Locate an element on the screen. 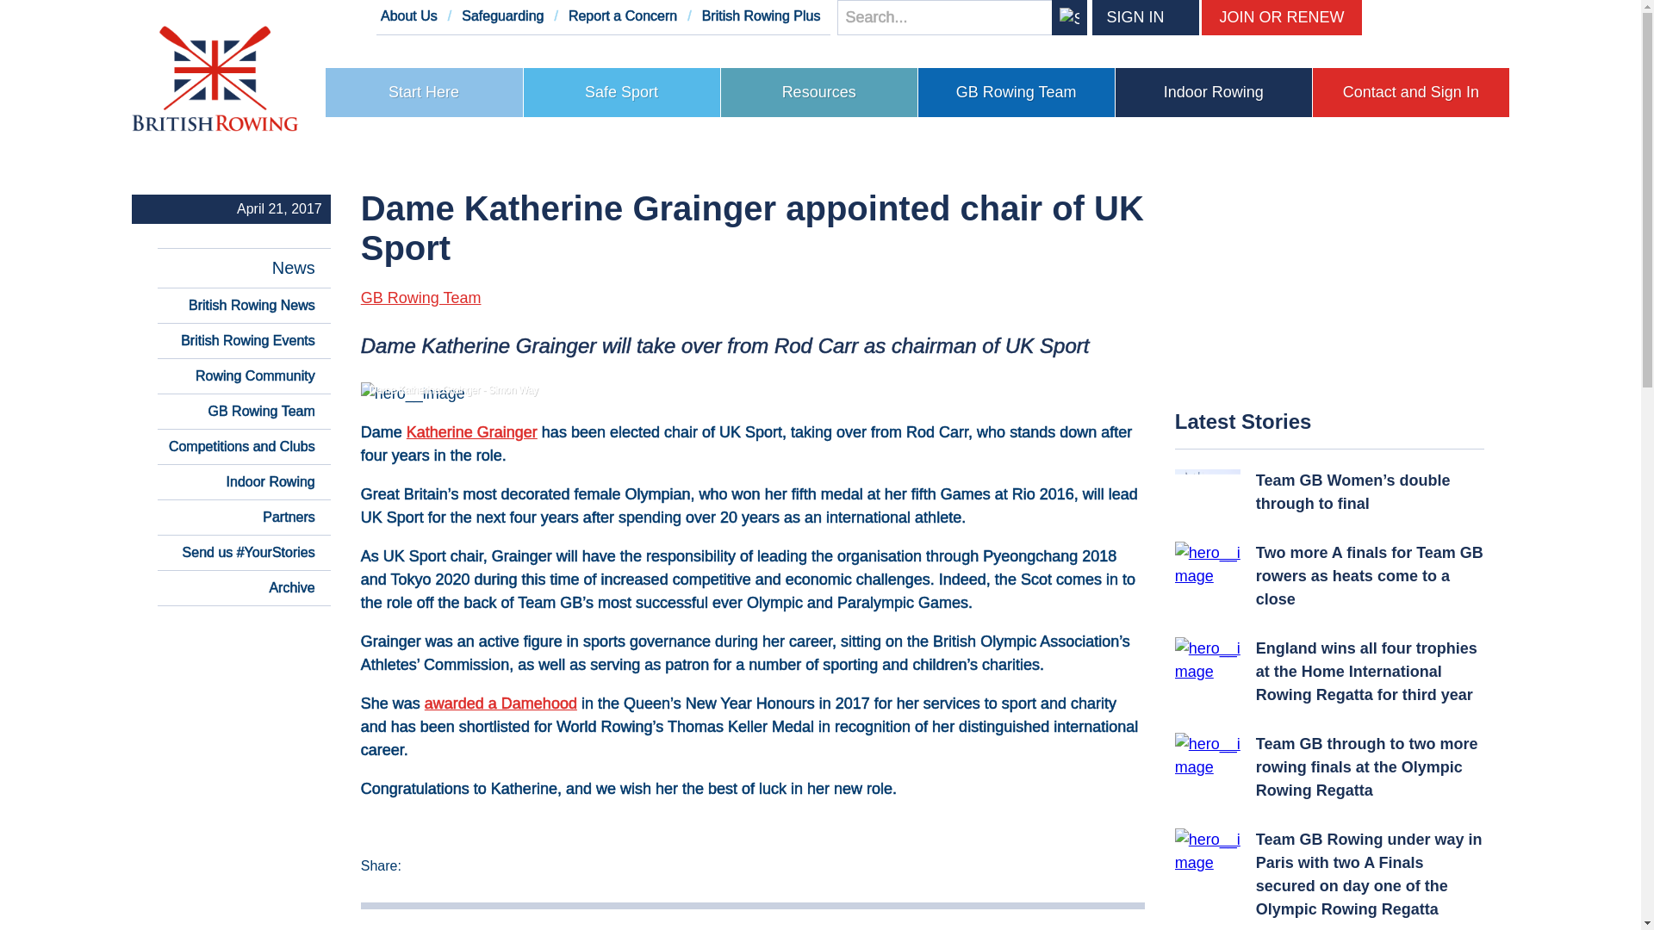 The width and height of the screenshot is (1654, 930). instagram is located at coordinates (1492, 17).